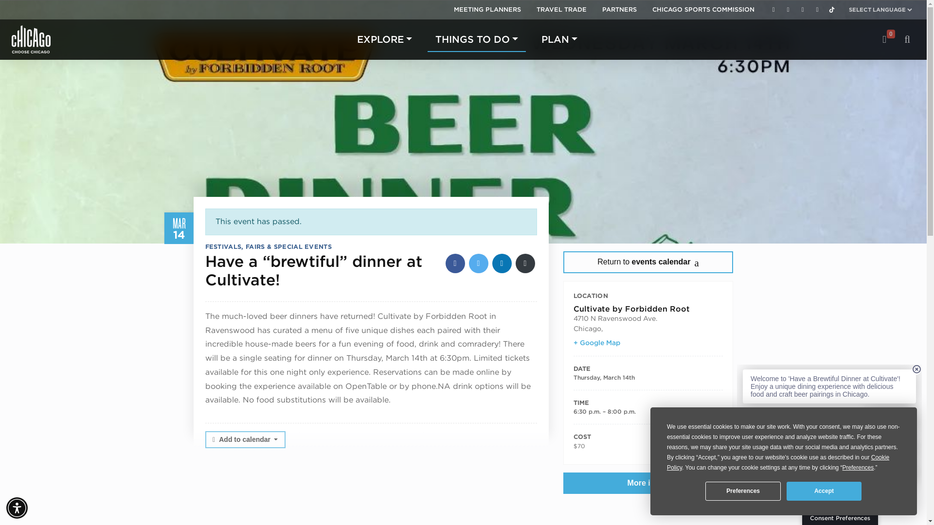 The width and height of the screenshot is (934, 525). I want to click on Accessibility Menu, so click(17, 507).